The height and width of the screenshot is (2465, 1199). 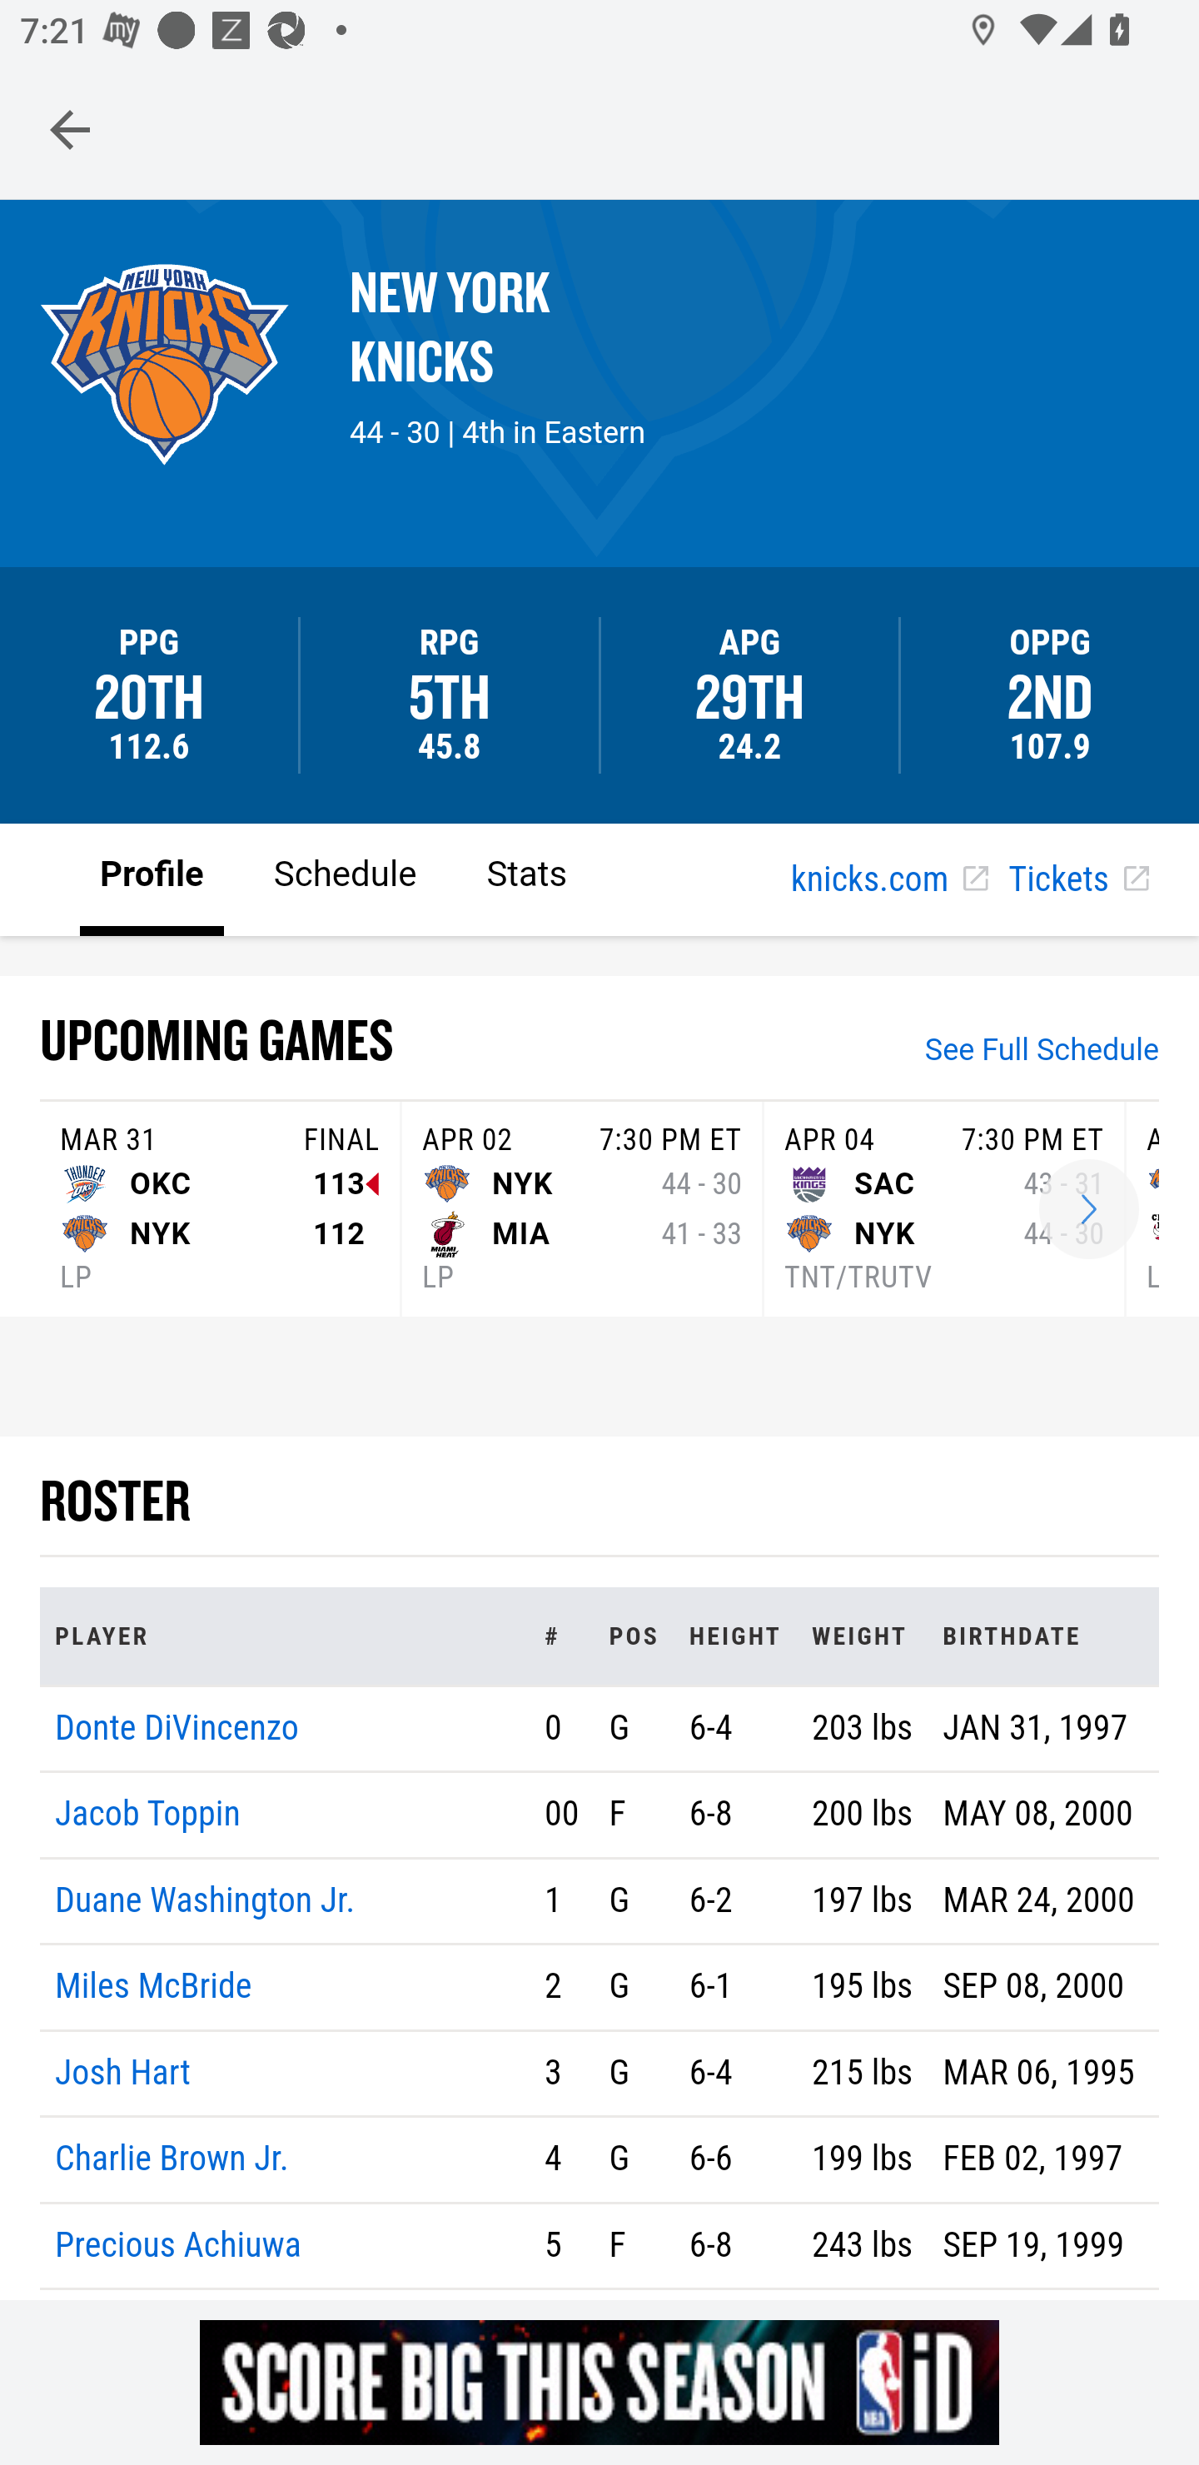 I want to click on Charlie Brown Jr., so click(x=172, y=2160).